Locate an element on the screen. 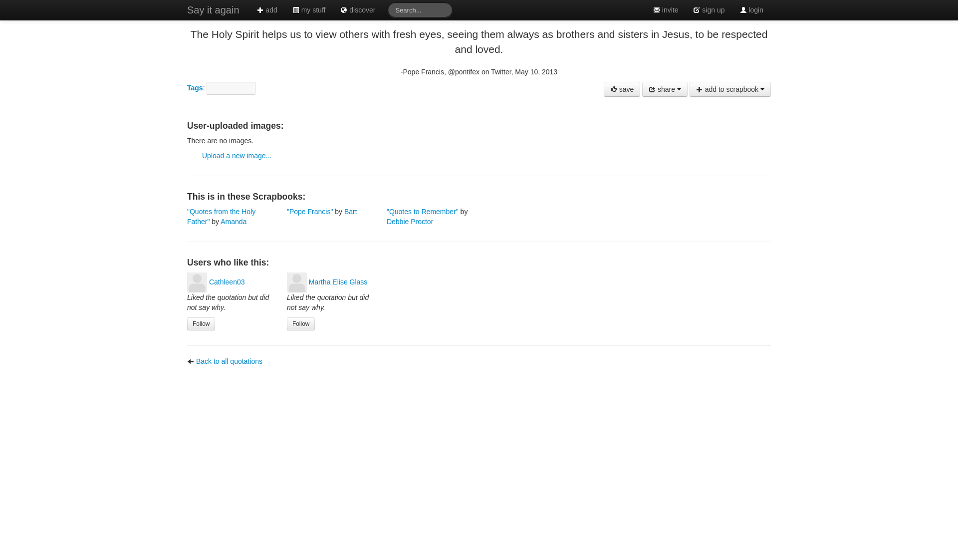 Image resolution: width=958 pixels, height=539 pixels. invite is located at coordinates (666, 10).